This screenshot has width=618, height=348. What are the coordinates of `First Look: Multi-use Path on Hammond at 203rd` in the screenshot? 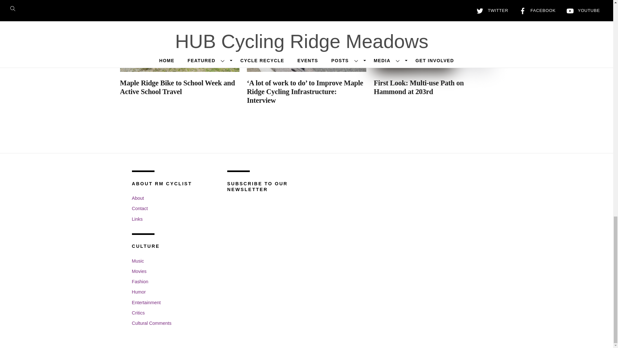 It's located at (419, 87).